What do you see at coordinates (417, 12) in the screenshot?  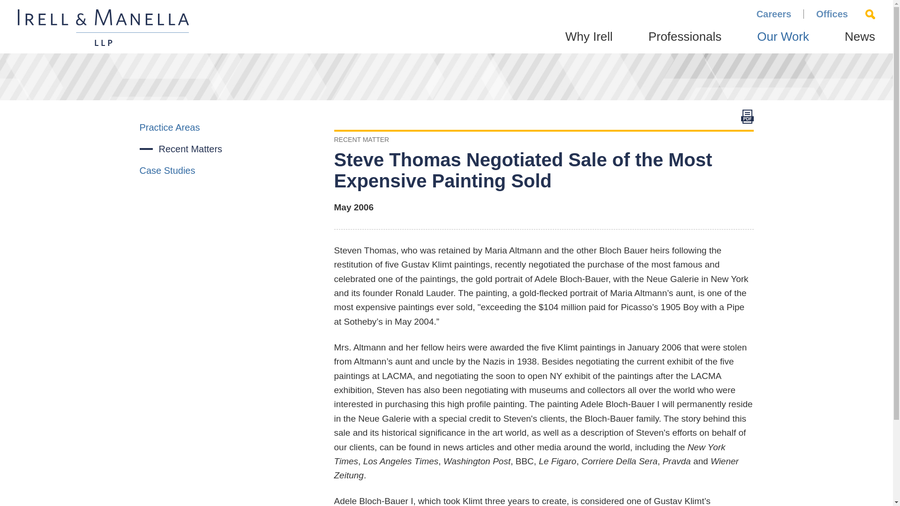 I see `Main Menu` at bounding box center [417, 12].